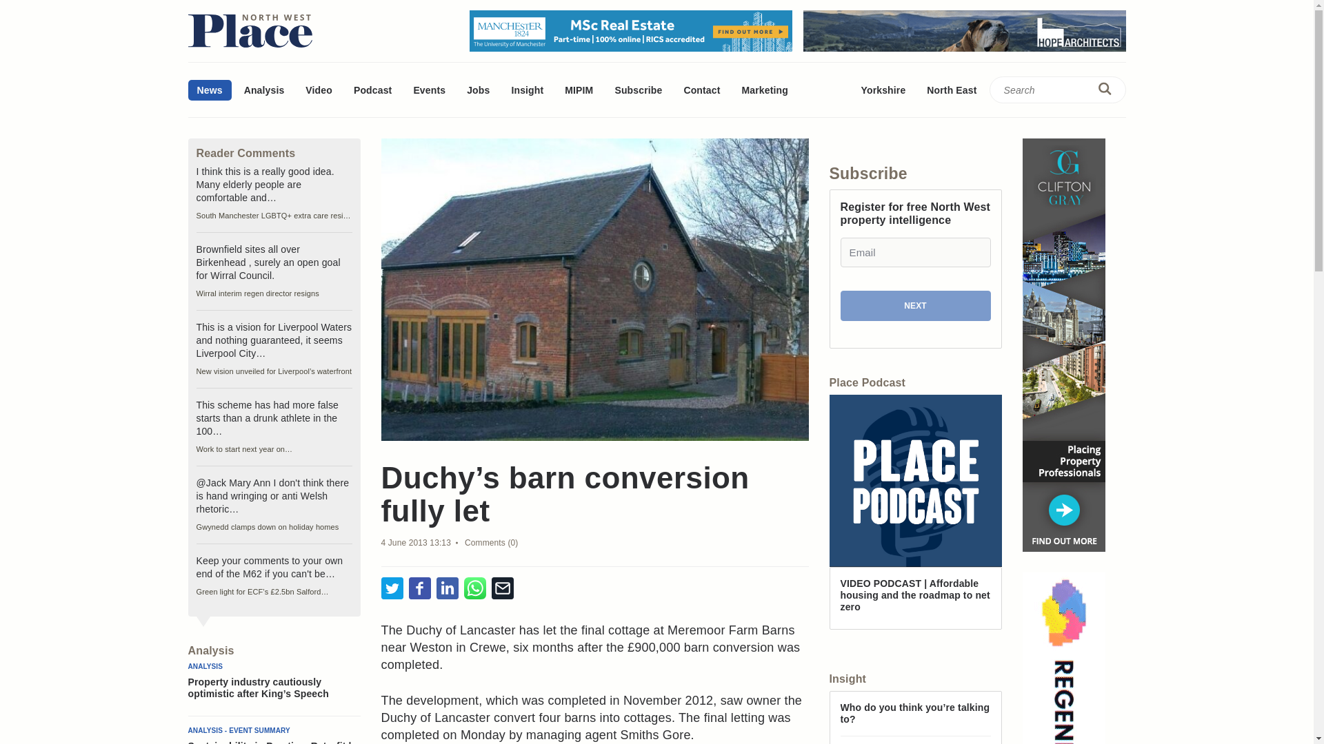 Image resolution: width=1324 pixels, height=744 pixels. I want to click on Video, so click(319, 90).